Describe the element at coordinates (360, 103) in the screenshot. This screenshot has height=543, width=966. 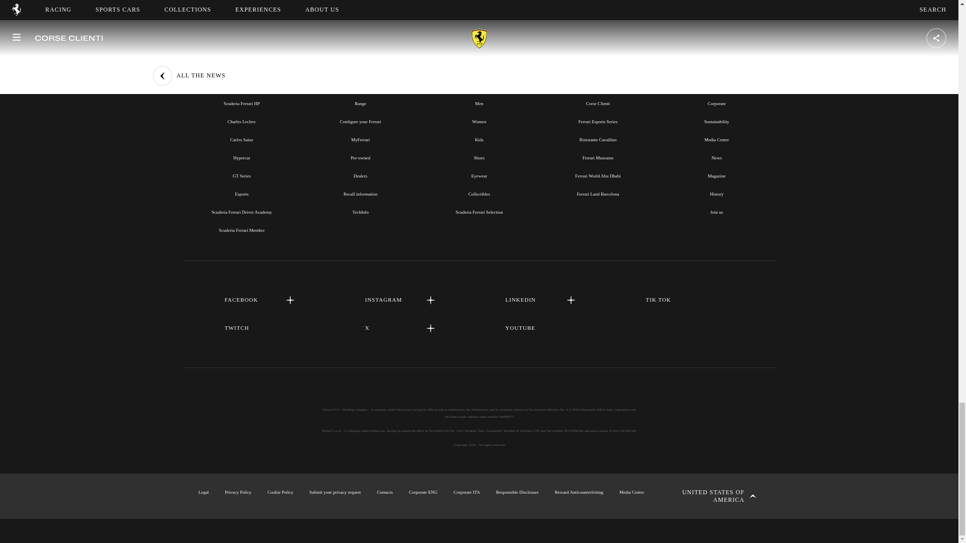
I see `Range` at that location.